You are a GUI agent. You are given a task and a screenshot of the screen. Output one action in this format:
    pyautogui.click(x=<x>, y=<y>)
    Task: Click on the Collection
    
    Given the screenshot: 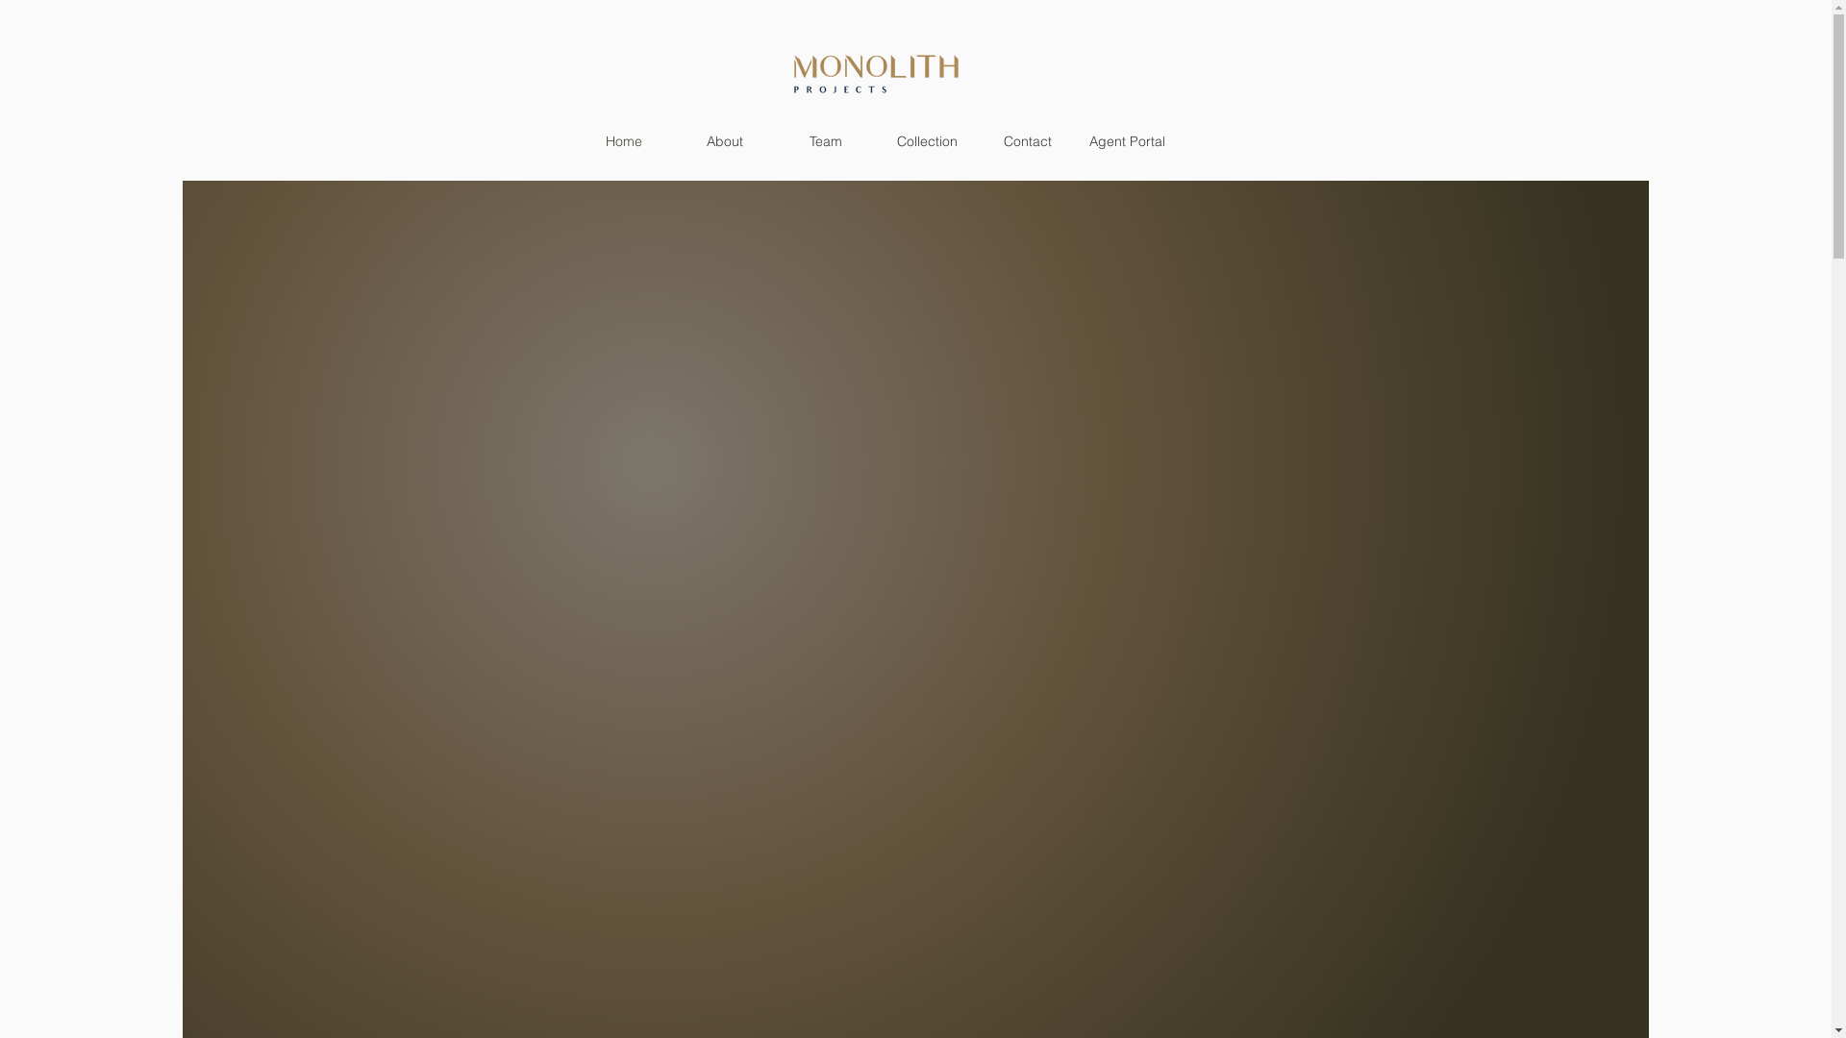 What is the action you would take?
    pyautogui.click(x=927, y=141)
    